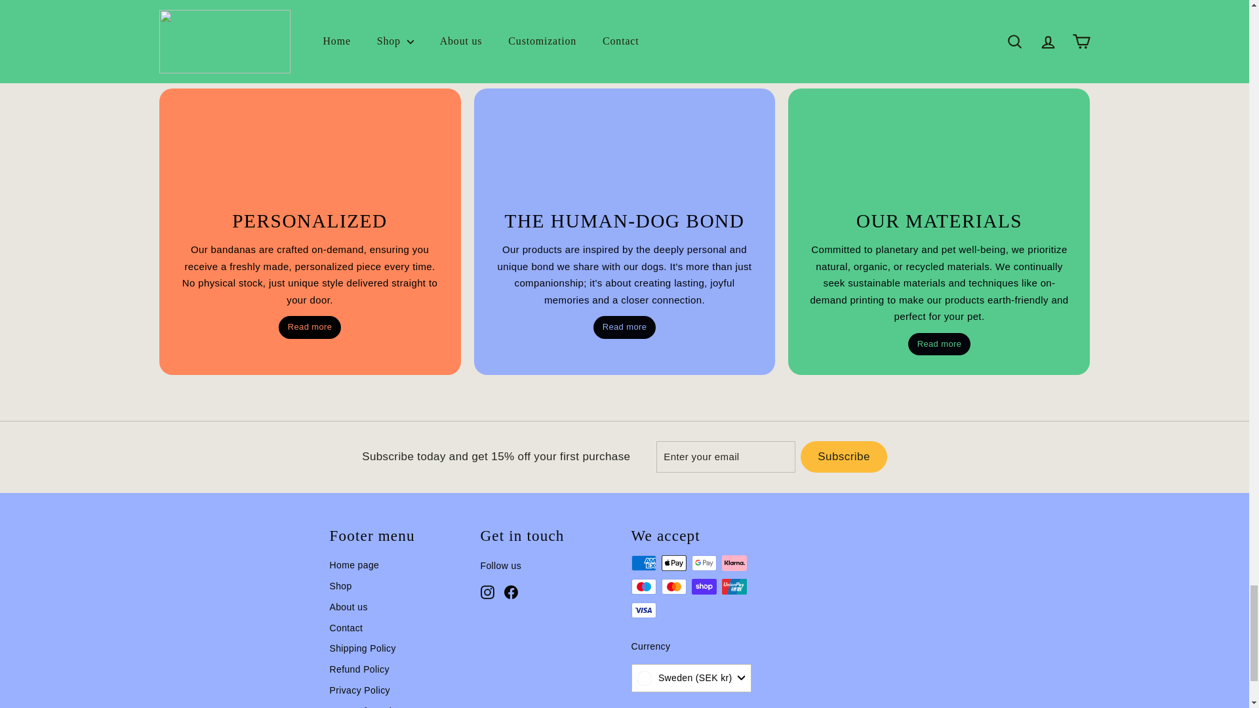 The width and height of the screenshot is (1259, 708). What do you see at coordinates (734, 562) in the screenshot?
I see `Klarna` at bounding box center [734, 562].